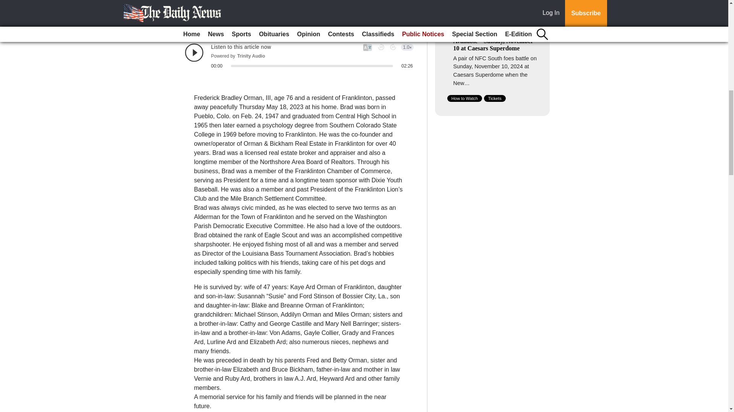  I want to click on Trinity Audio Player, so click(299, 56).